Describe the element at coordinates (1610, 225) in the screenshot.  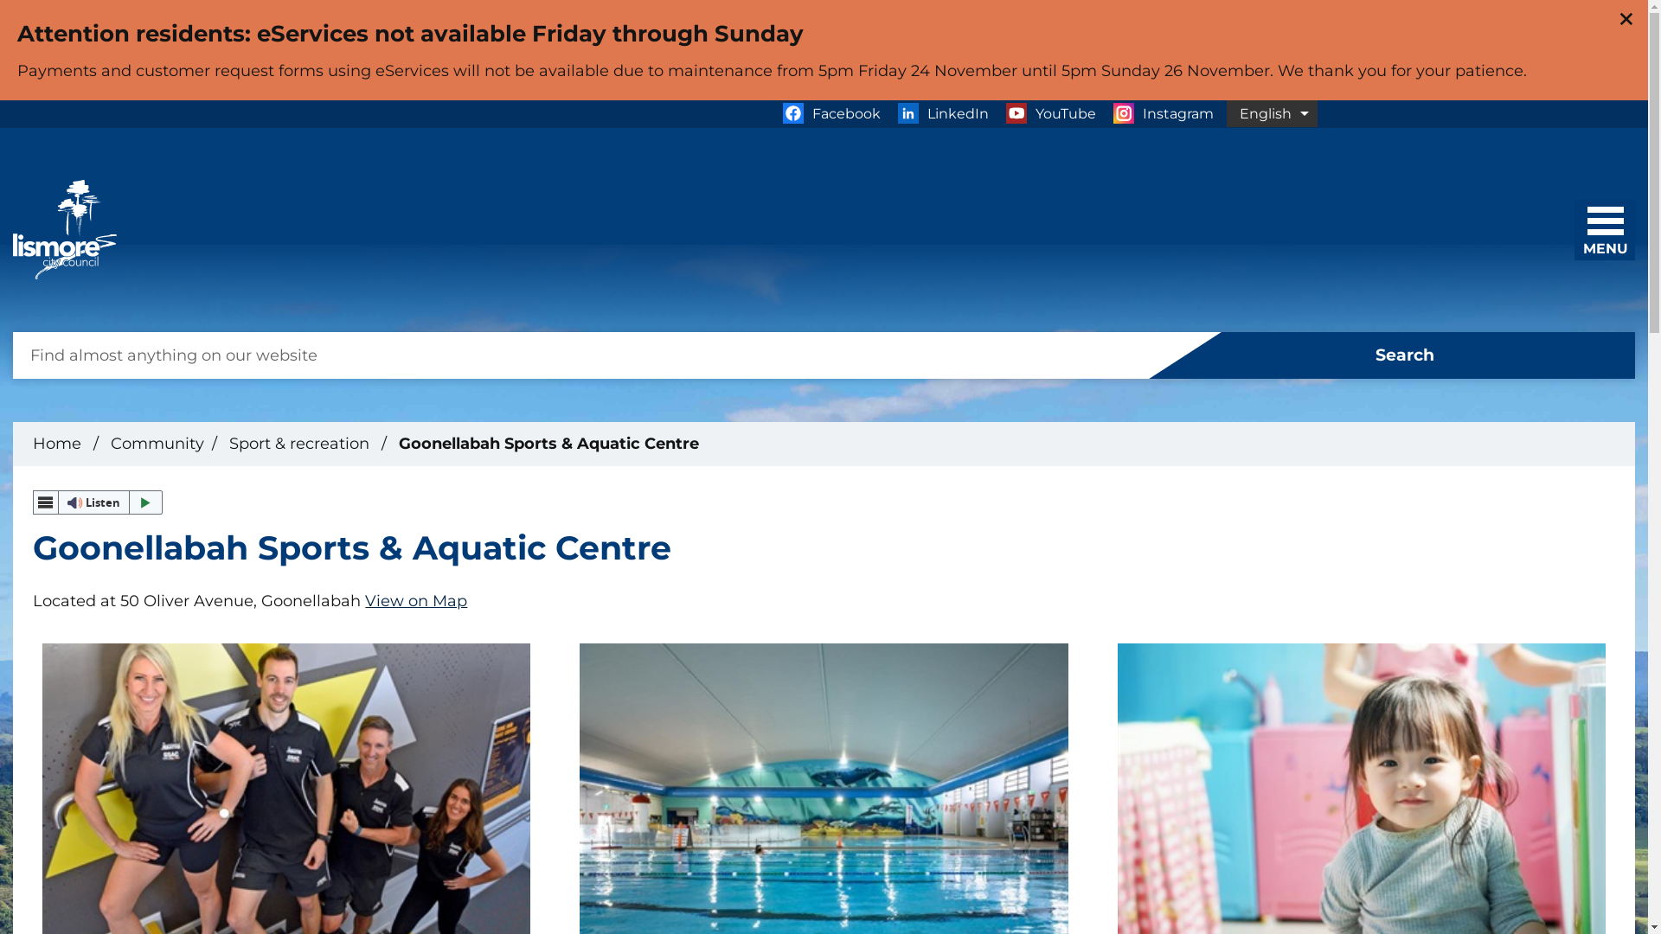
I see `MENU` at that location.